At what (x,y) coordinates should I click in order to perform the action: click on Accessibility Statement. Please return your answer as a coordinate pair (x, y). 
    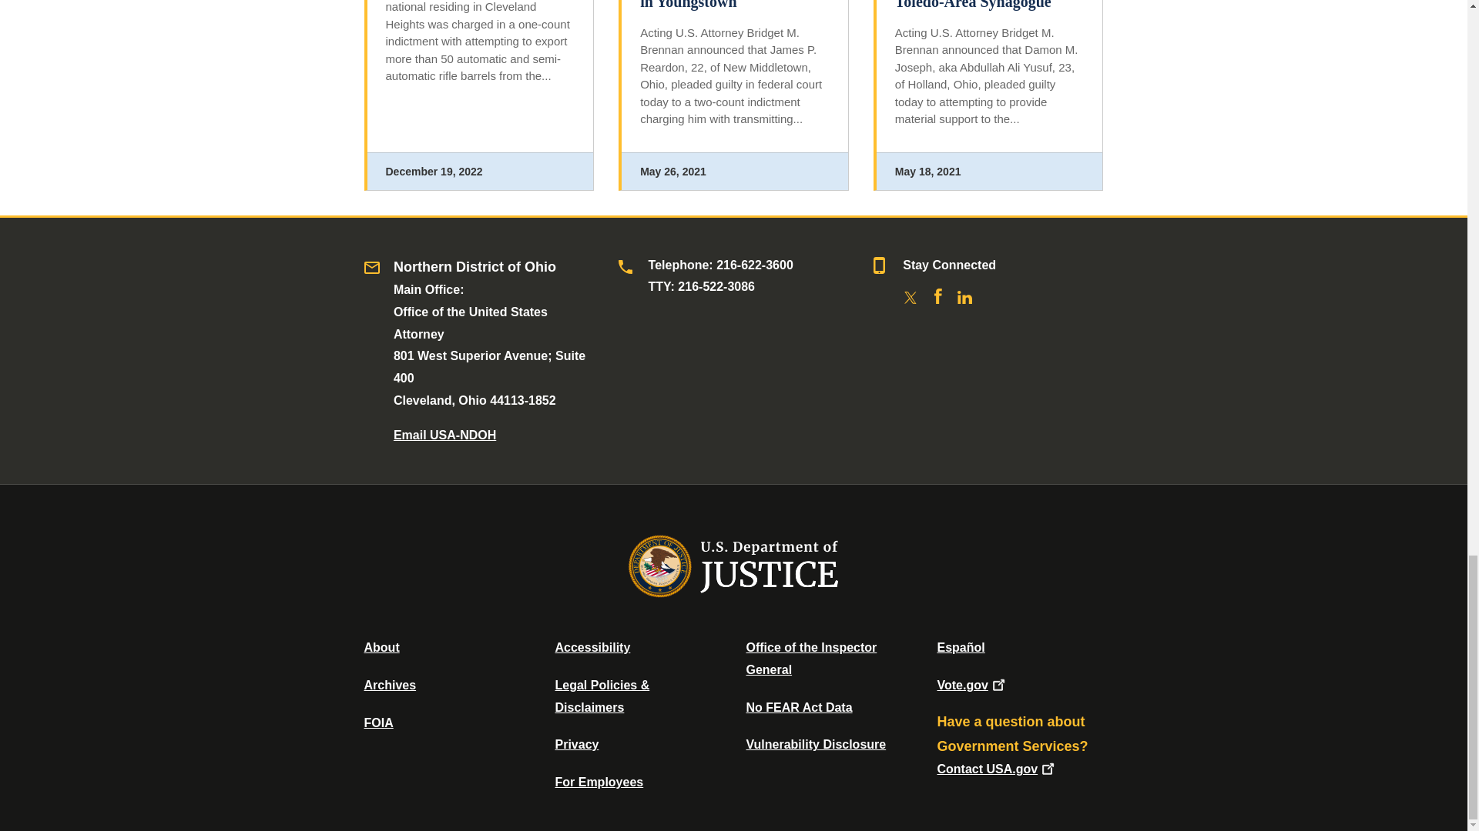
    Looking at the image, I should click on (592, 646).